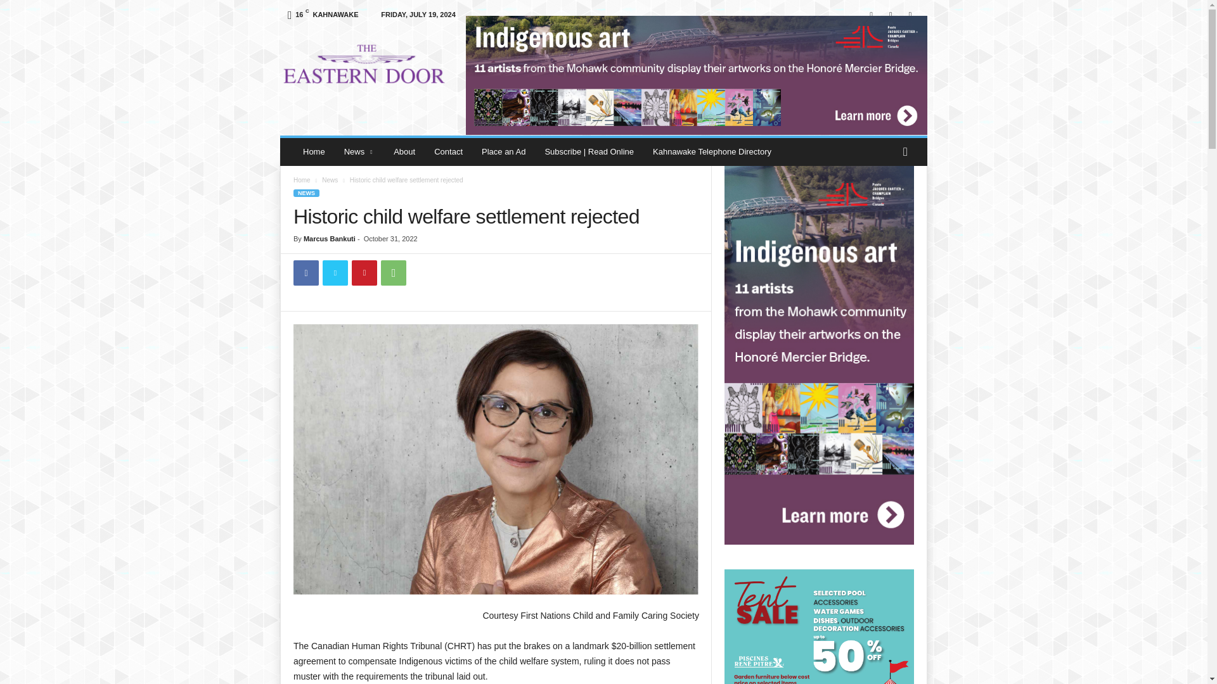 This screenshot has width=1217, height=684. Describe the element at coordinates (330, 180) in the screenshot. I see `News` at that location.